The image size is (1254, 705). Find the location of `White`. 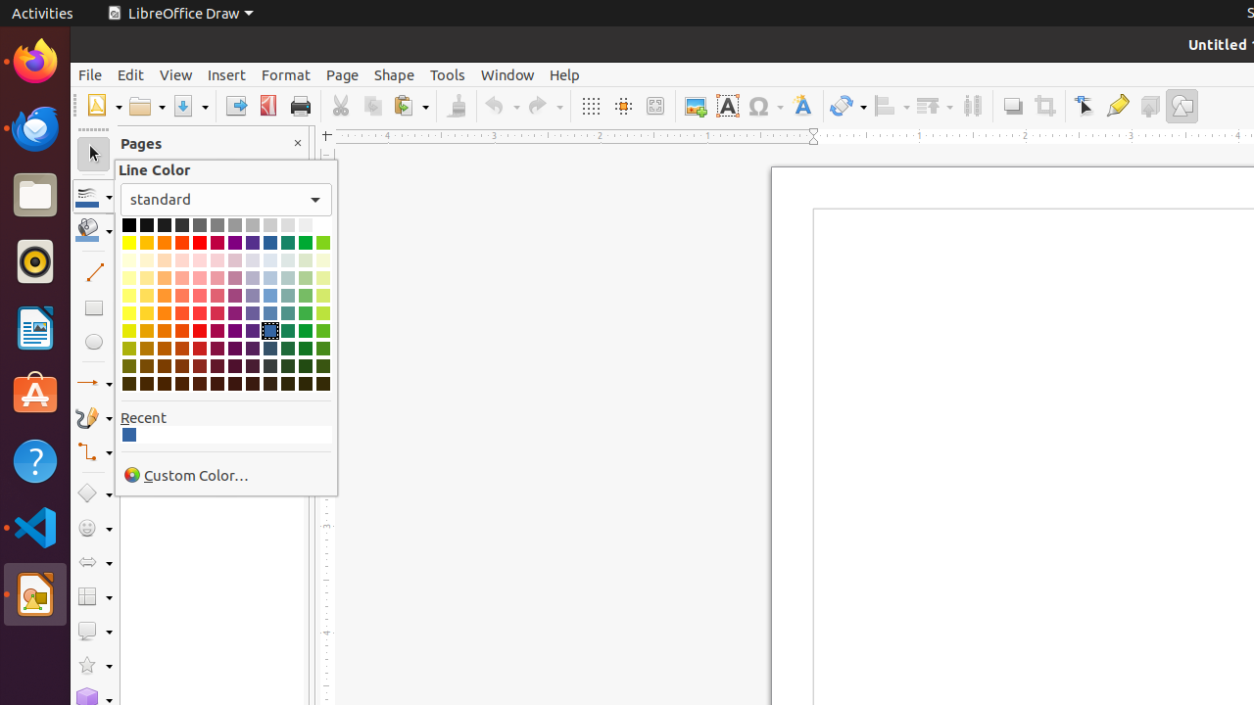

White is located at coordinates (323, 225).